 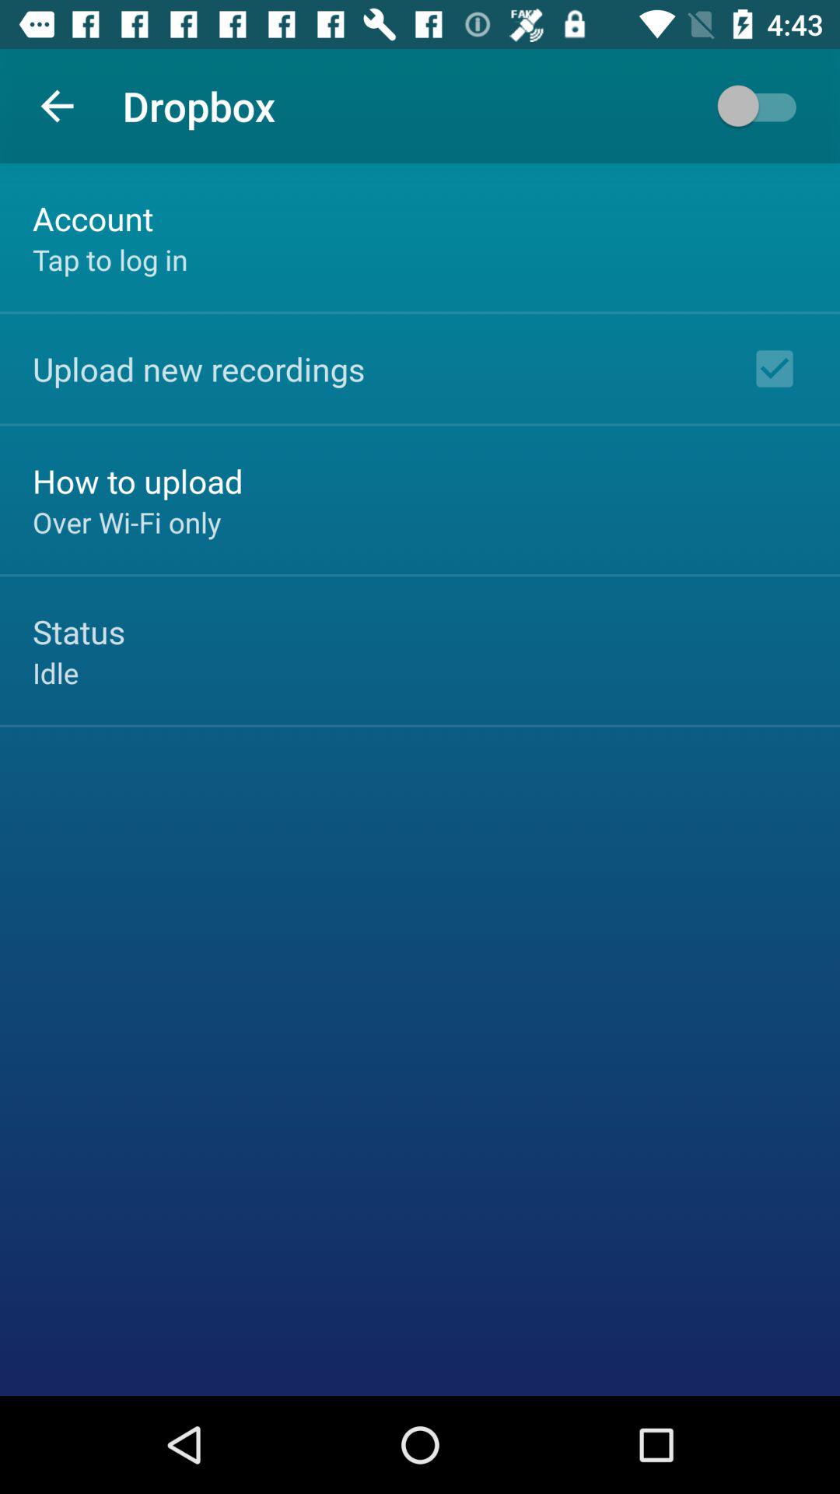 What do you see at coordinates (56, 672) in the screenshot?
I see `turn off icon below the status` at bounding box center [56, 672].